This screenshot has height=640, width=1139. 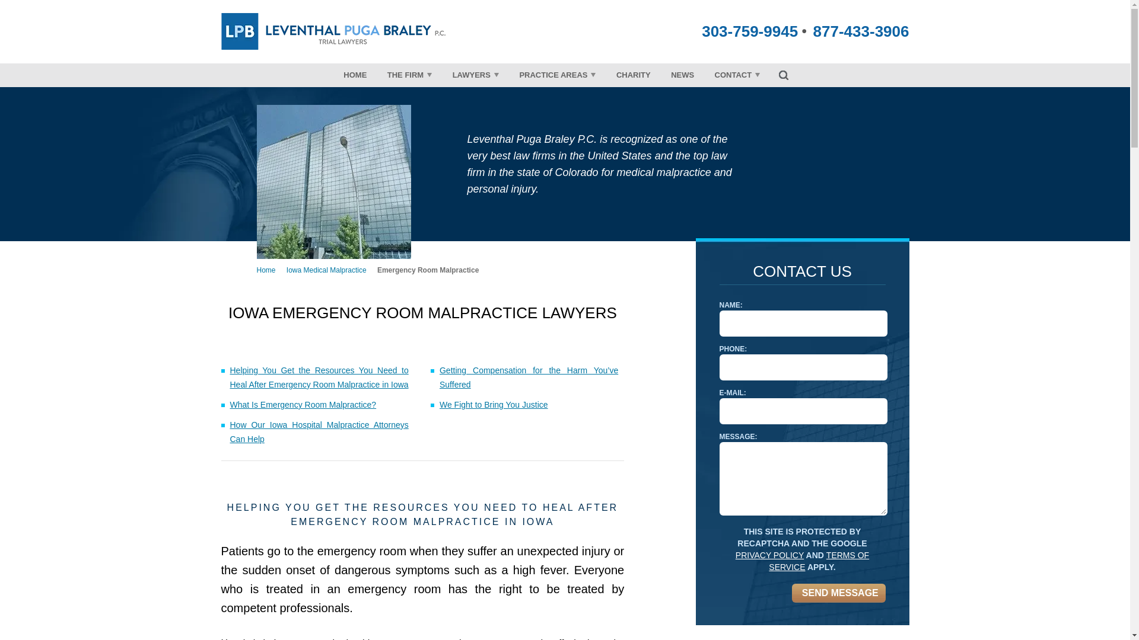 I want to click on 877.433.3906, so click(x=861, y=31).